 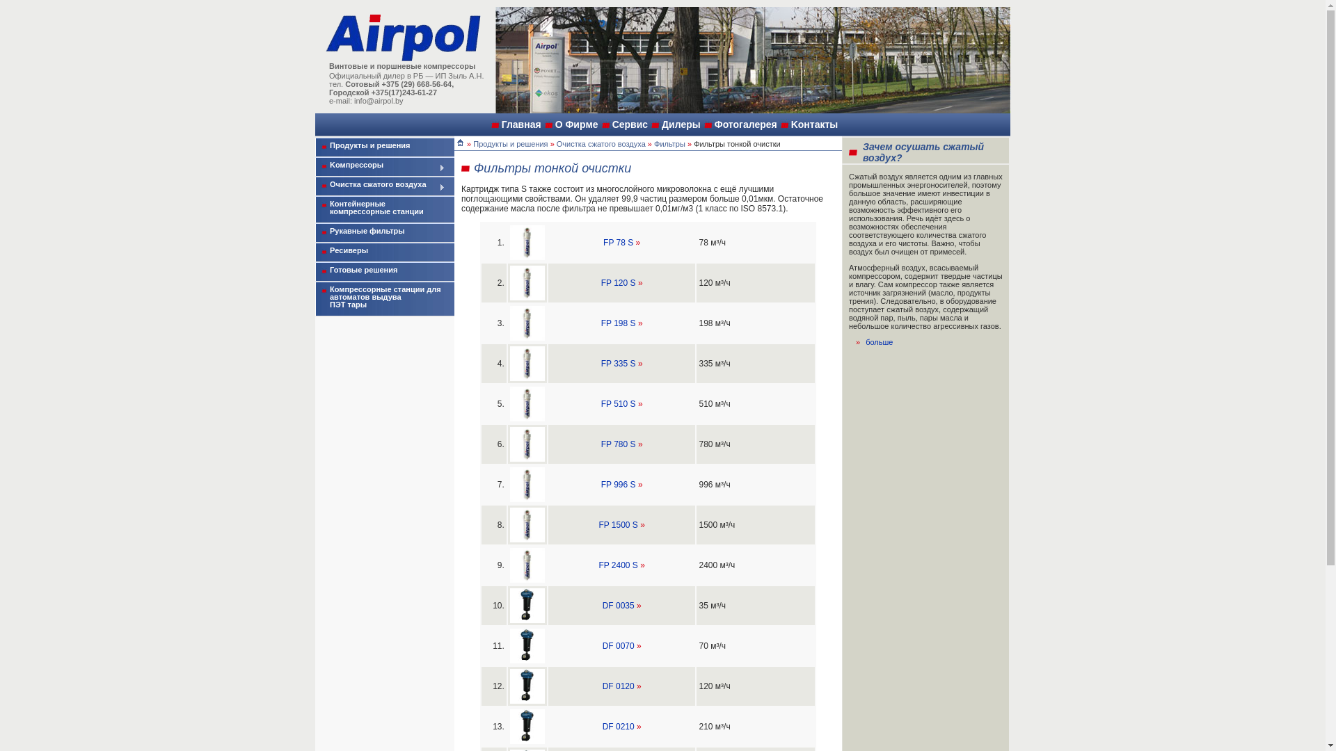 What do you see at coordinates (379, 101) in the screenshot?
I see `info@airpol.by` at bounding box center [379, 101].